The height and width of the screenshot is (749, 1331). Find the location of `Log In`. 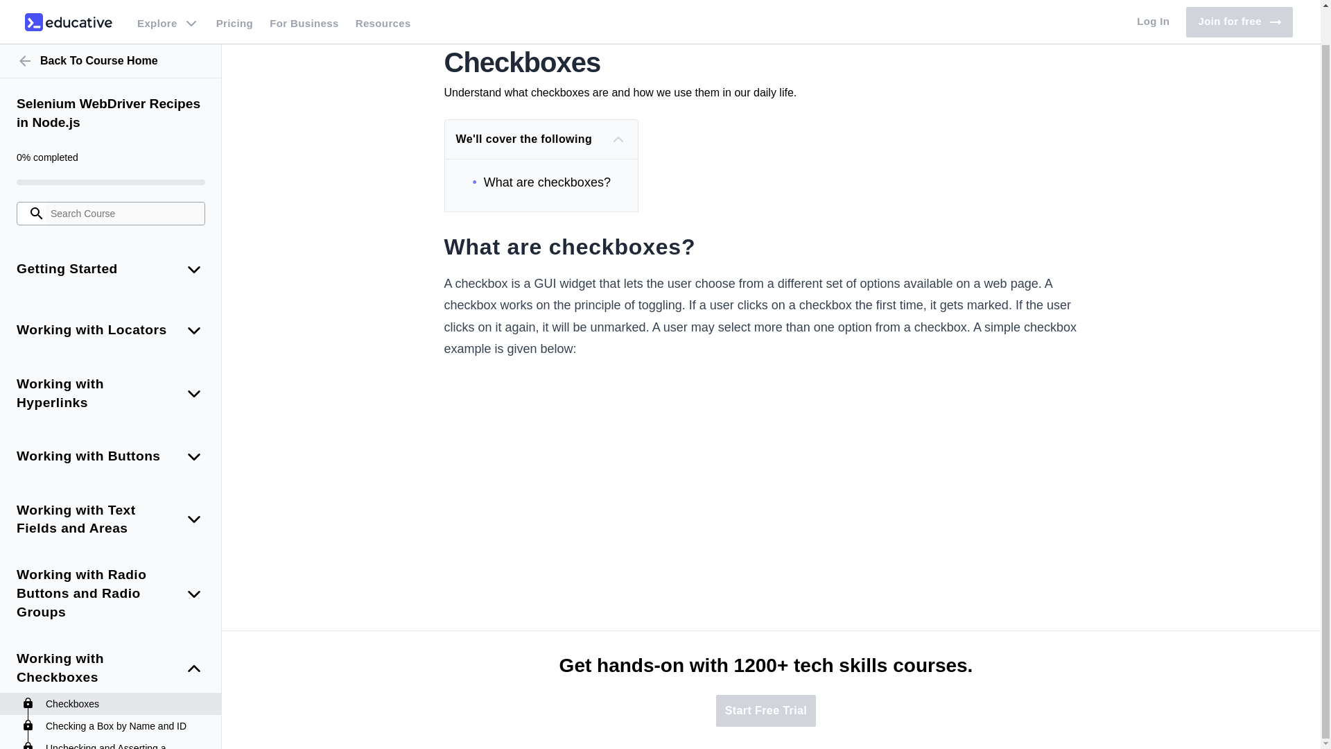

Log In is located at coordinates (1154, 3).